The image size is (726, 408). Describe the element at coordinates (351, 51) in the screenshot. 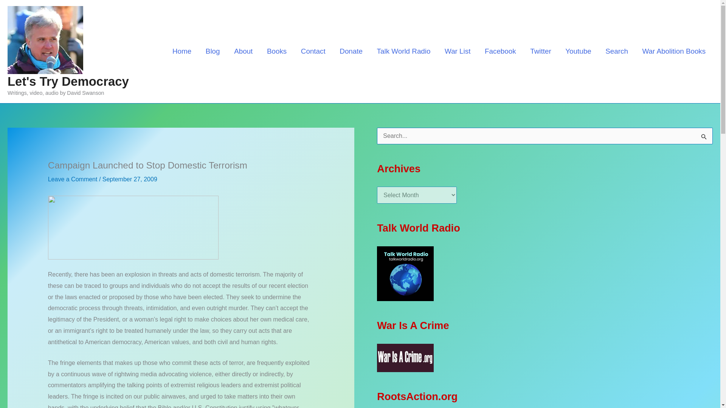

I see `Donate` at that location.